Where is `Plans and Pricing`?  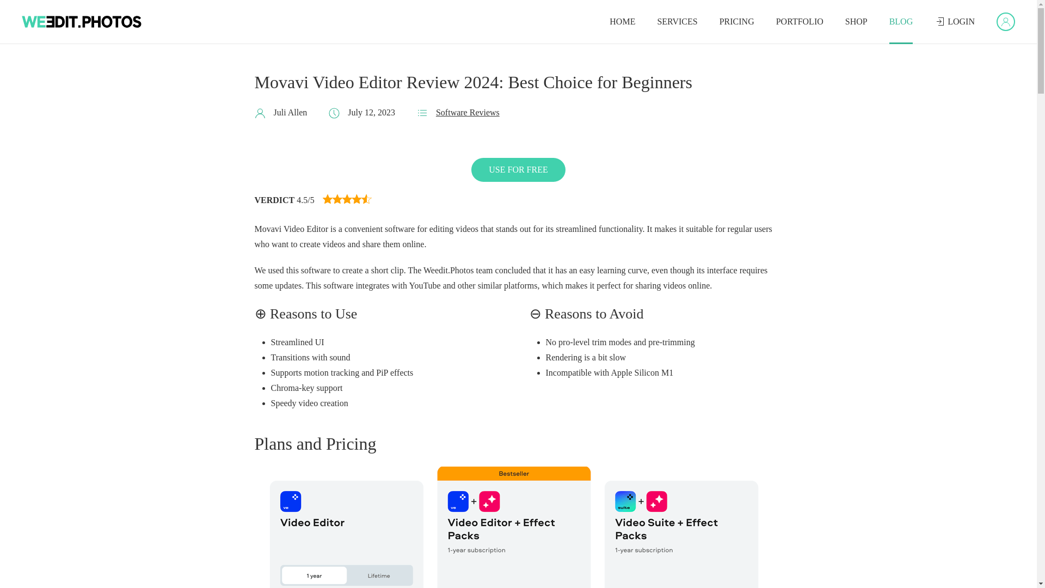 Plans and Pricing is located at coordinates (622, 22).